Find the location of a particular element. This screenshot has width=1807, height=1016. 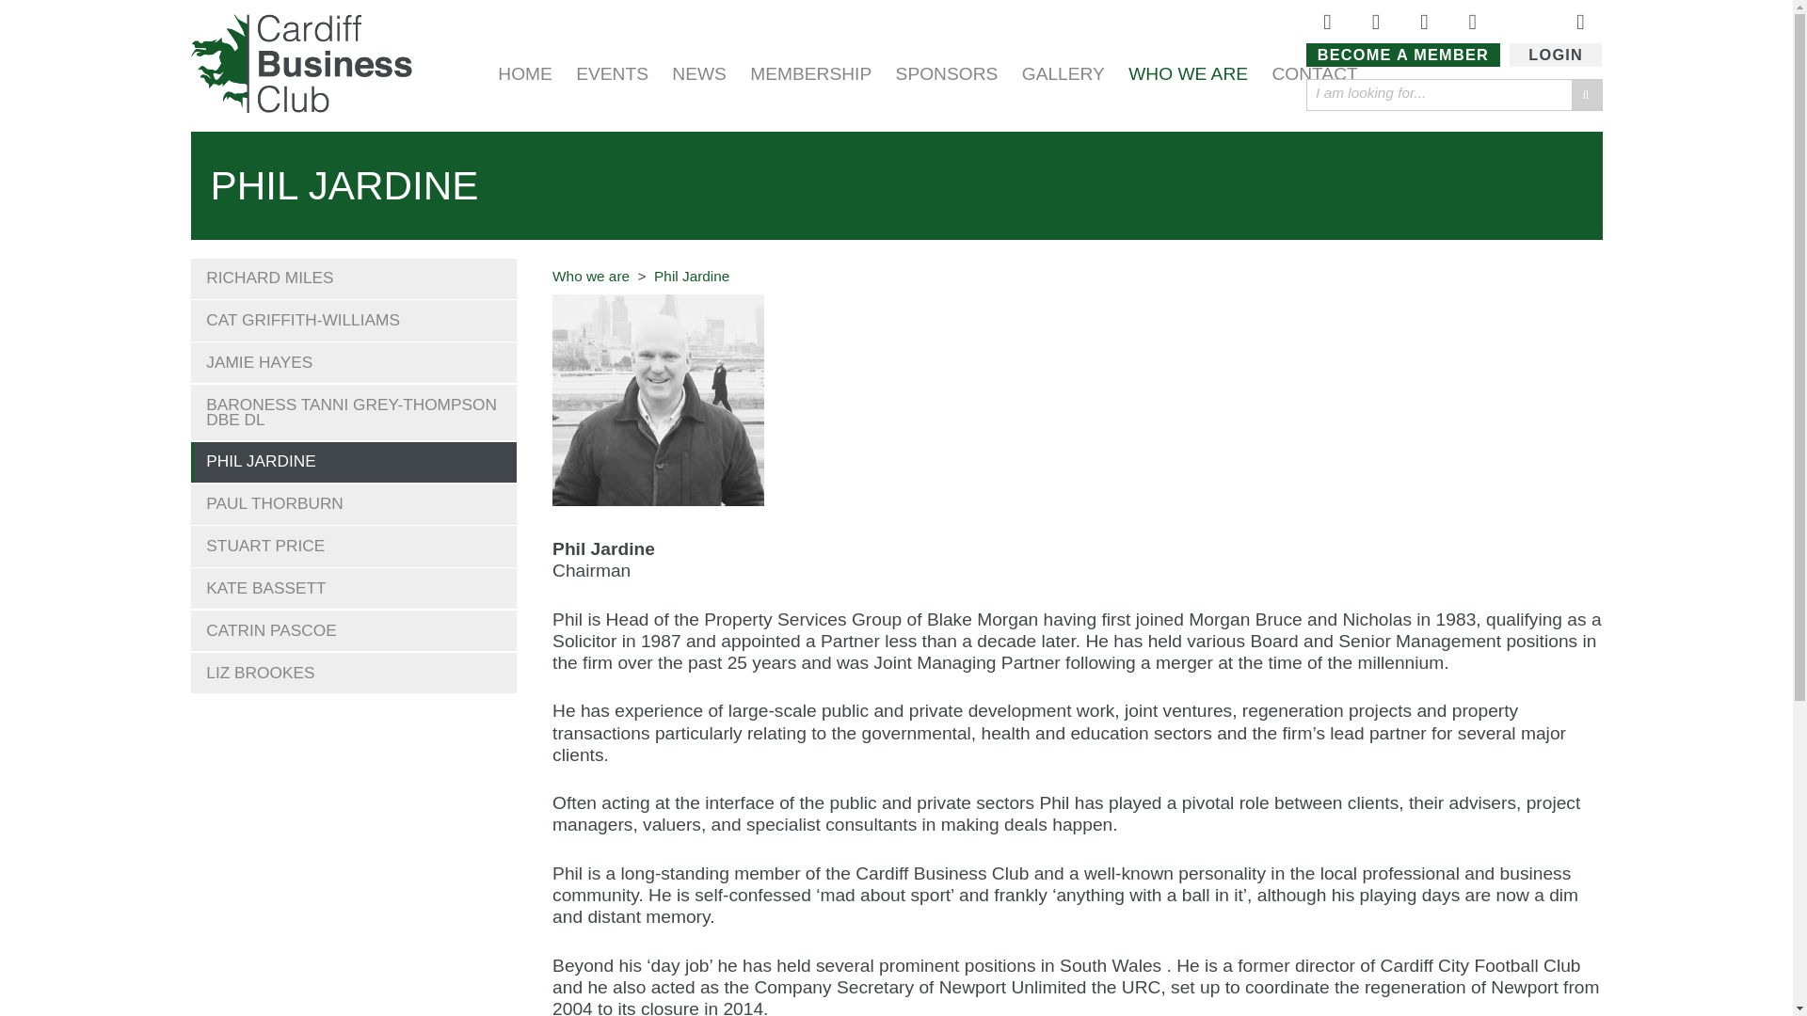

WHO WE ARE is located at coordinates (1188, 74).